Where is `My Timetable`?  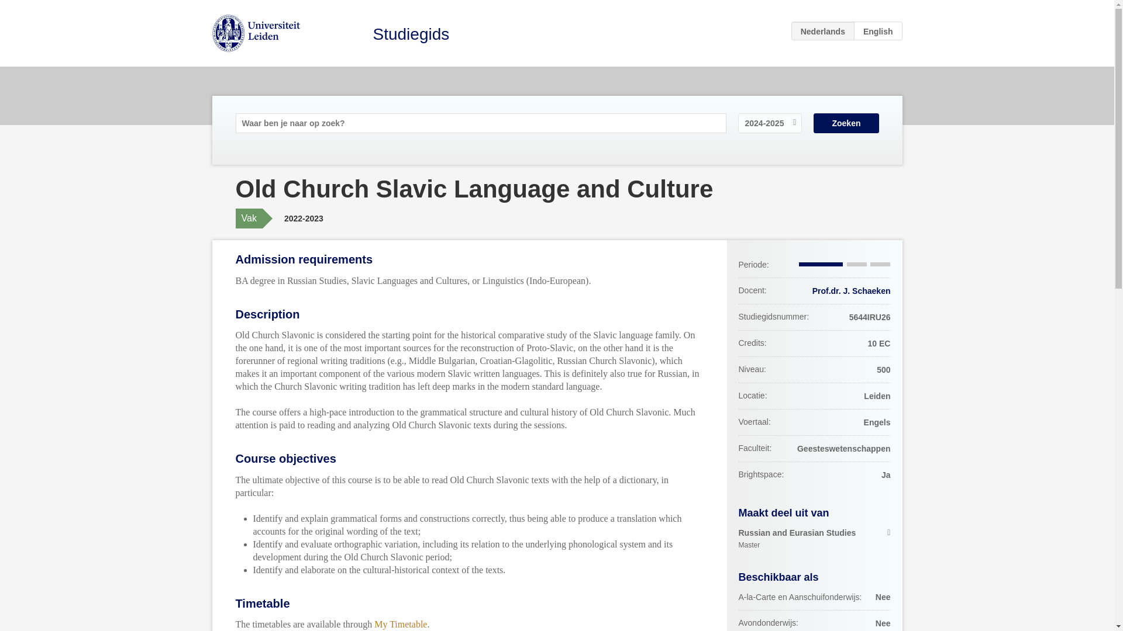
My Timetable is located at coordinates (400, 624).